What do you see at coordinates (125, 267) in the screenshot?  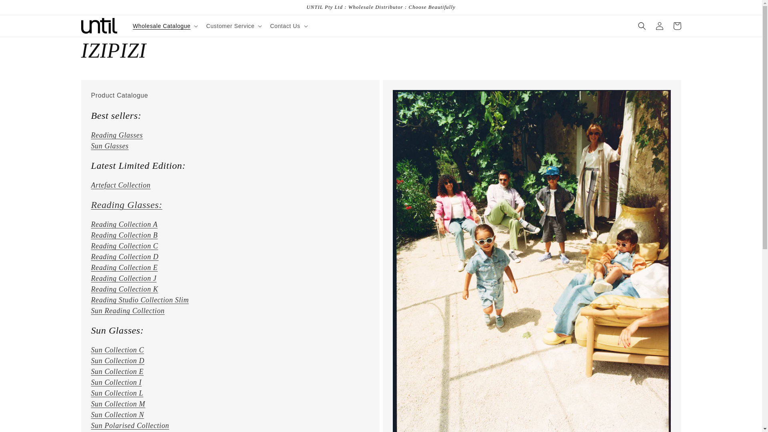 I see `IZIPIZI Reading Collection E` at bounding box center [125, 267].